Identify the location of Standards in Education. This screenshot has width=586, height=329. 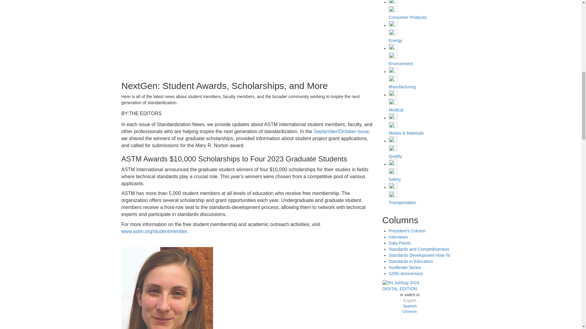
(411, 261).